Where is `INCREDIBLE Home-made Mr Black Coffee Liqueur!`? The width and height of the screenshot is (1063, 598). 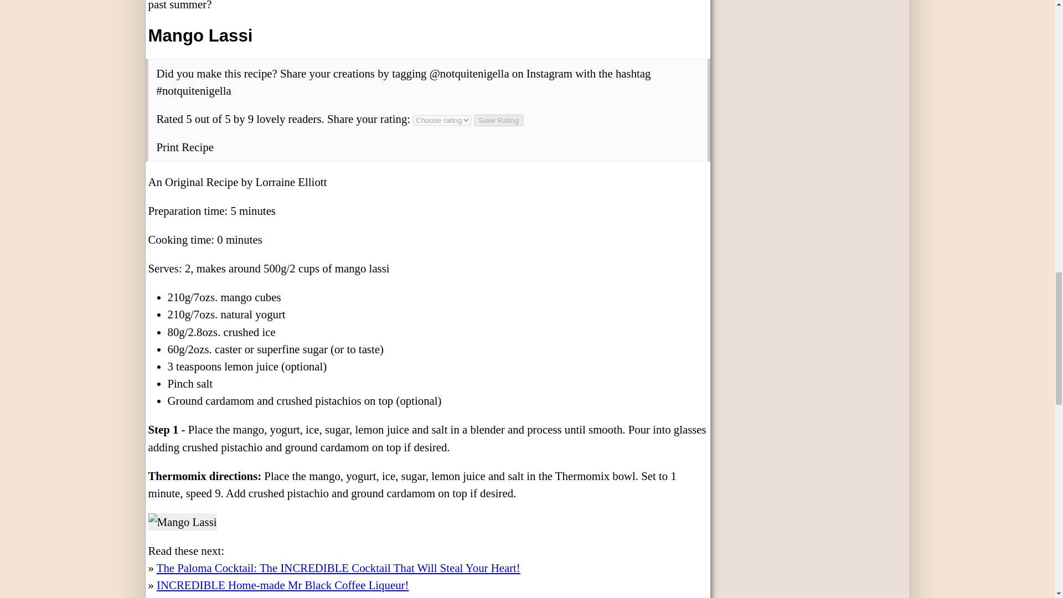
INCREDIBLE Home-made Mr Black Coffee Liqueur! is located at coordinates (282, 585).